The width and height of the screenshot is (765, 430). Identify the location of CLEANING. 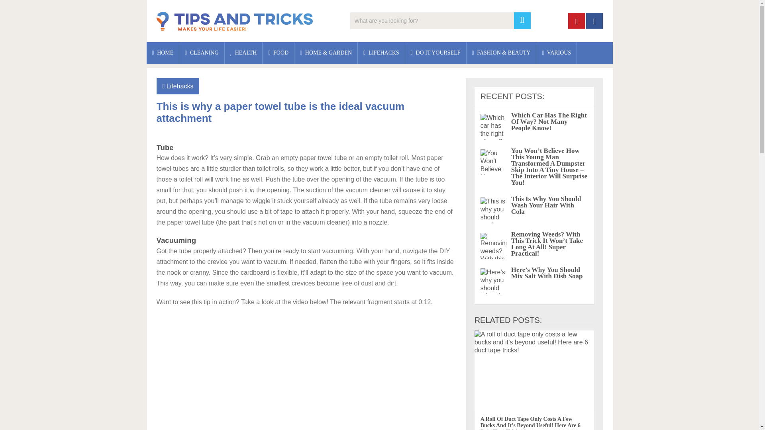
(202, 53).